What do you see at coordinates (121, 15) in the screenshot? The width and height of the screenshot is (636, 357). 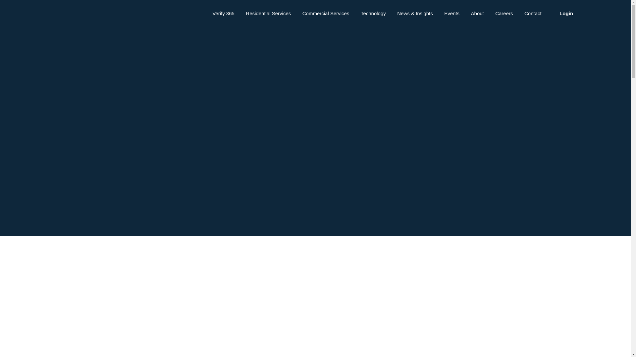 I see `Search` at bounding box center [121, 15].